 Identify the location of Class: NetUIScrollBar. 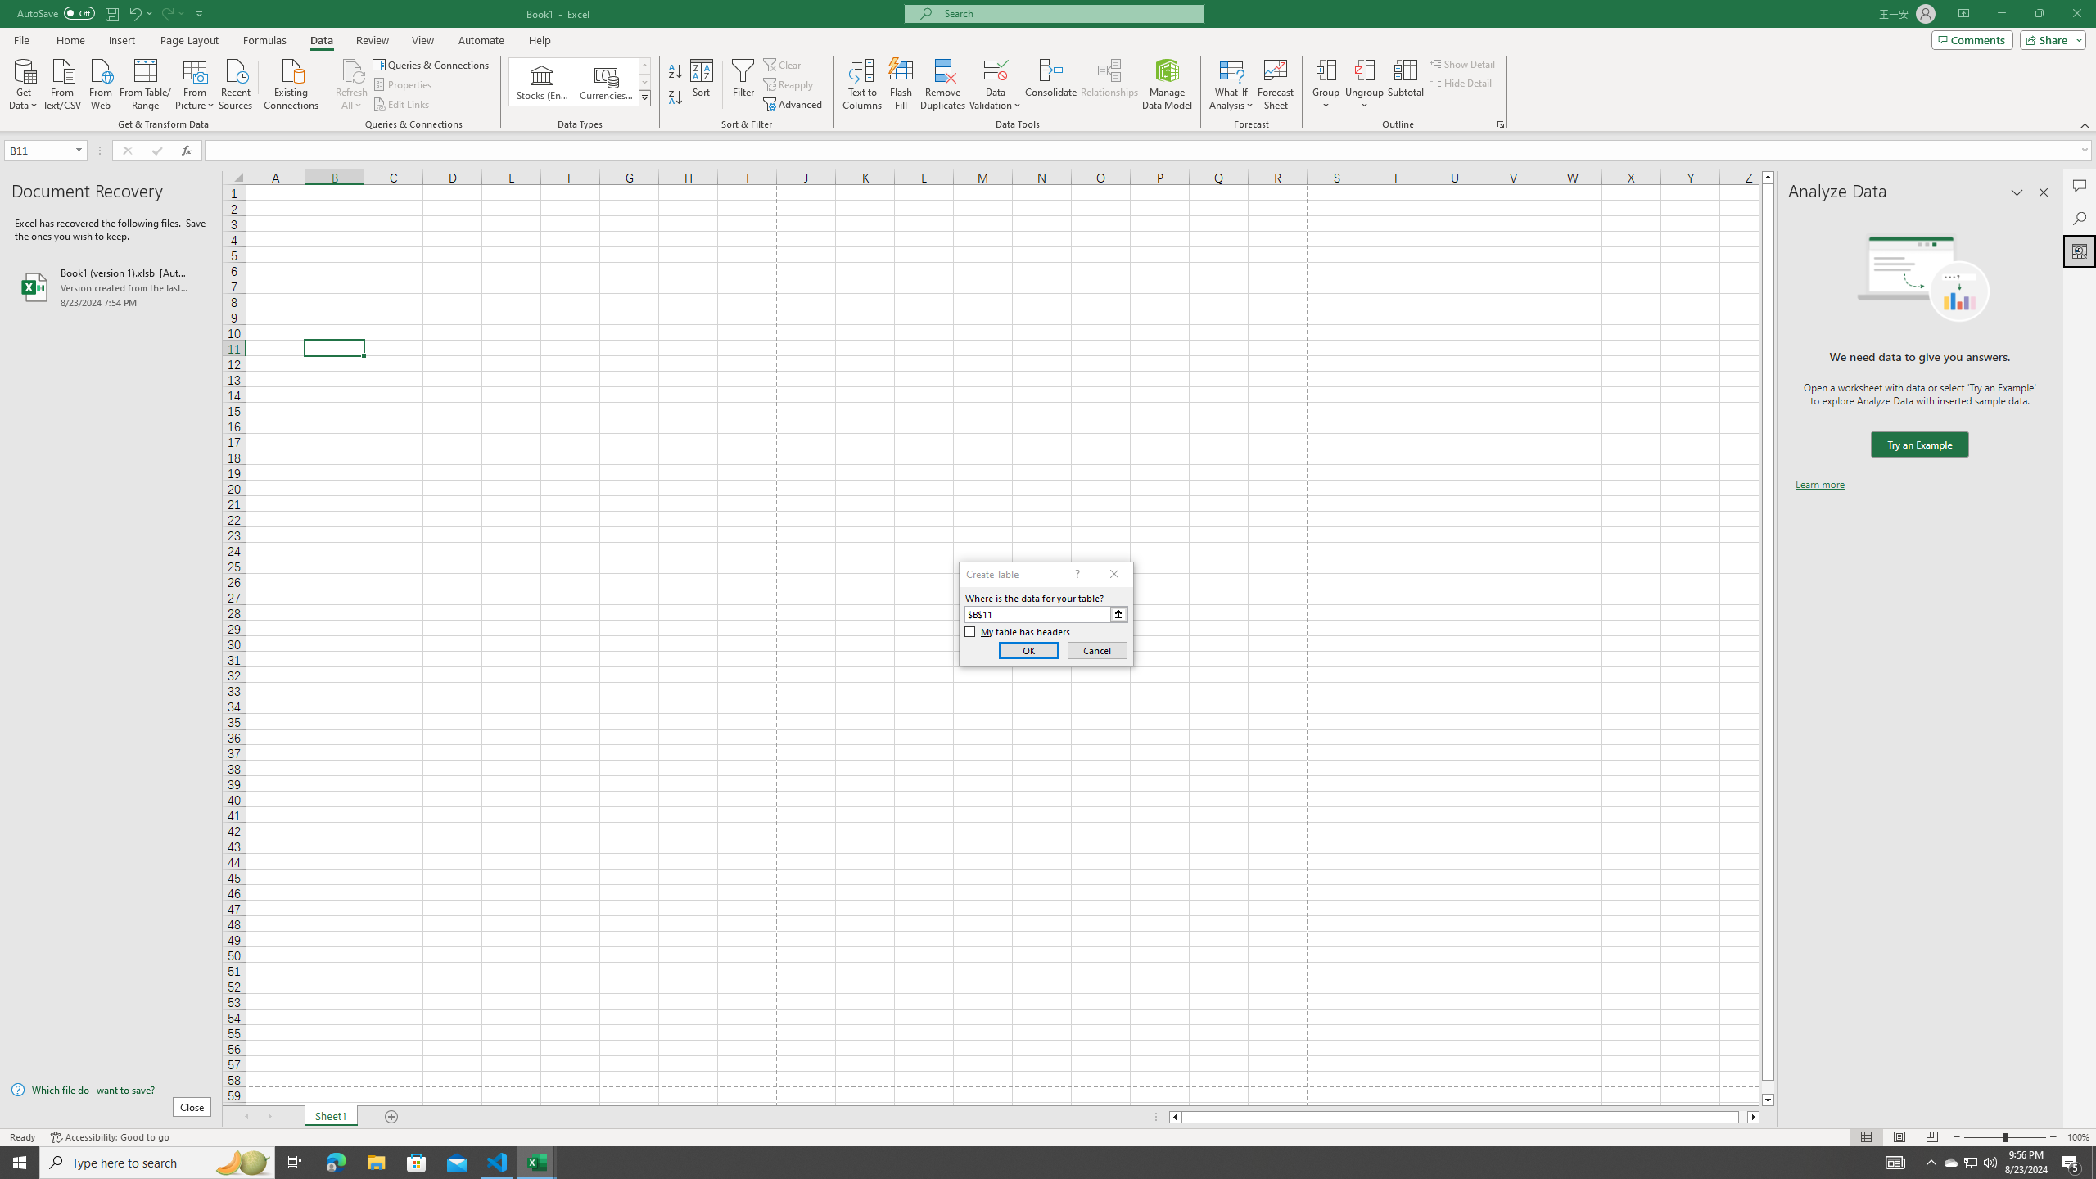
(1464, 1117).